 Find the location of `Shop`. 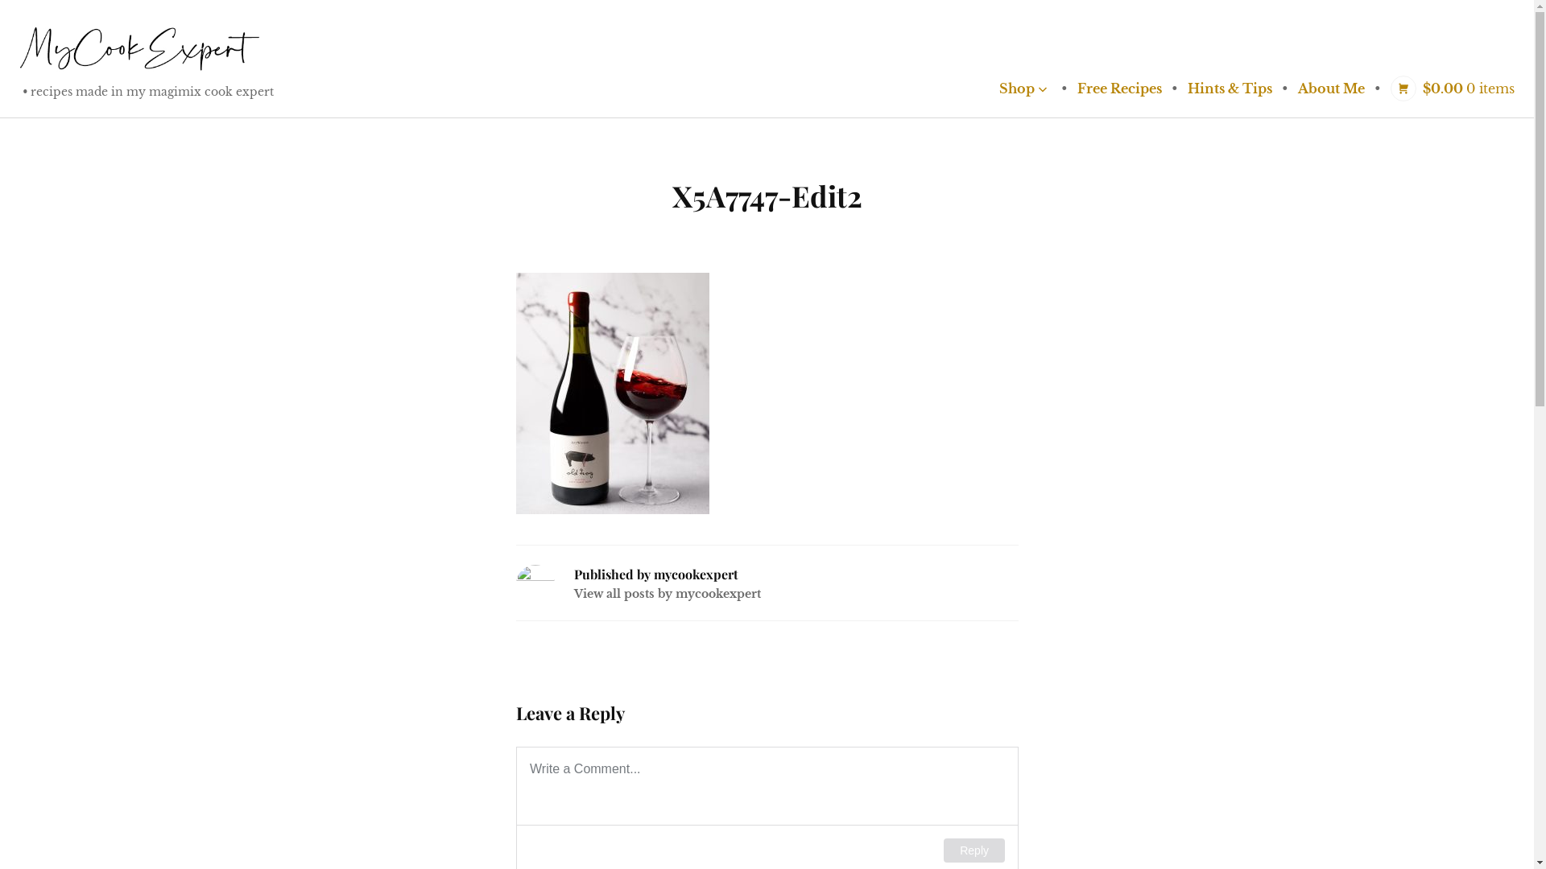

Shop is located at coordinates (1023, 89).